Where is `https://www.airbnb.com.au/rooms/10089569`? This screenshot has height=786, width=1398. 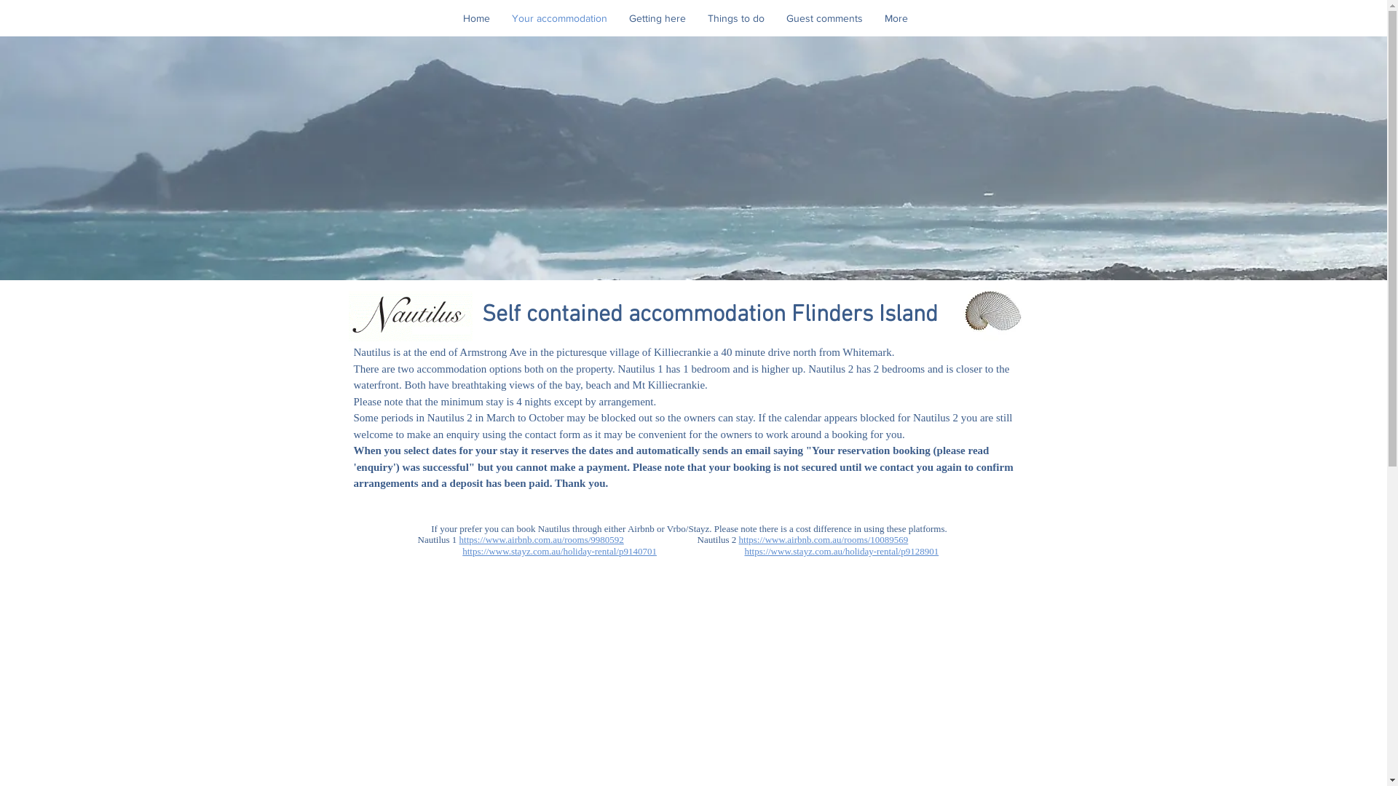 https://www.airbnb.com.au/rooms/10089569 is located at coordinates (824, 540).